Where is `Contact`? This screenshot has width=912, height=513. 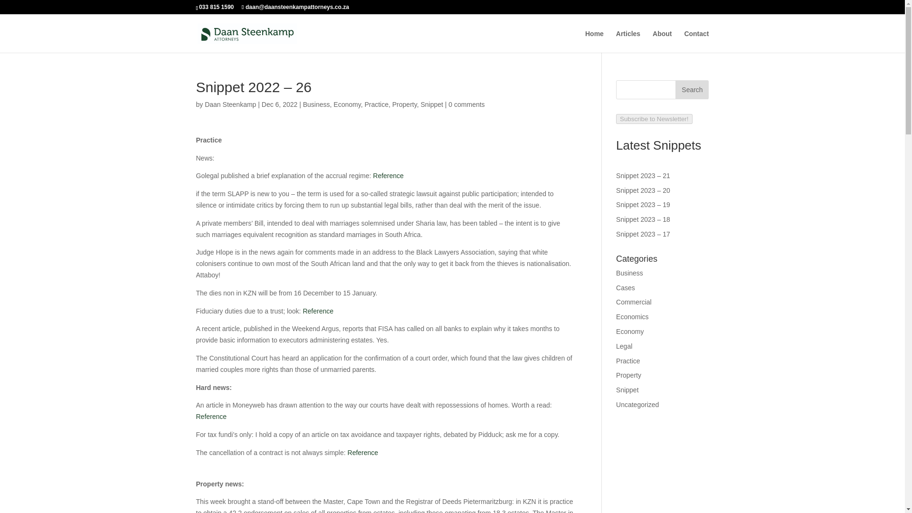
Contact is located at coordinates (696, 41).